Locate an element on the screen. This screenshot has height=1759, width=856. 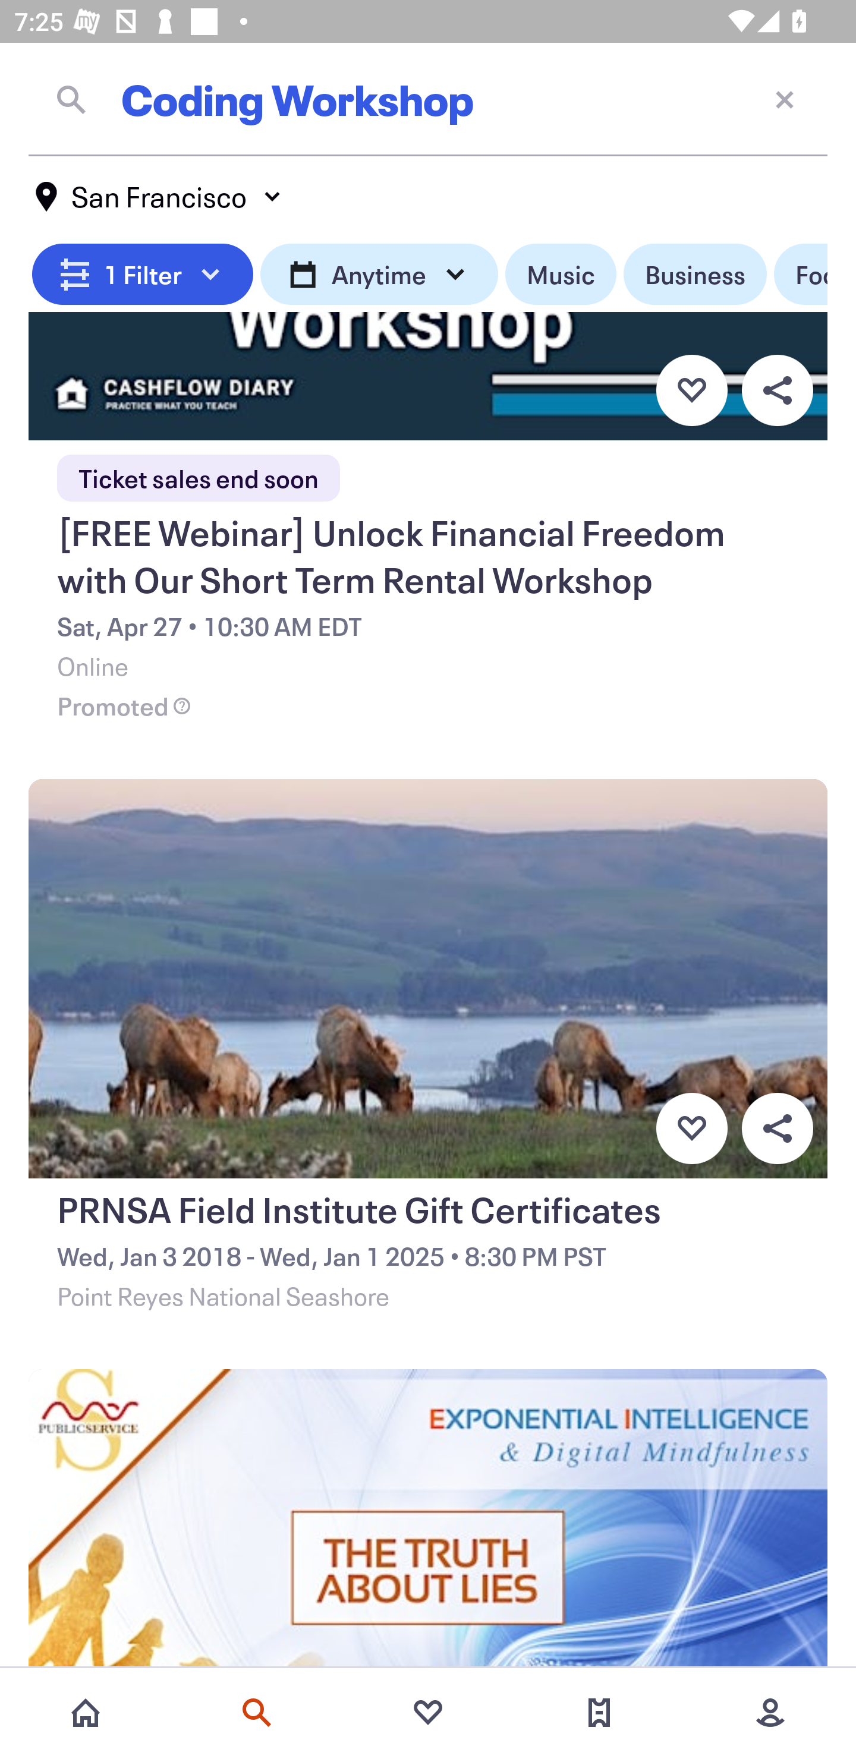
More is located at coordinates (770, 1713).